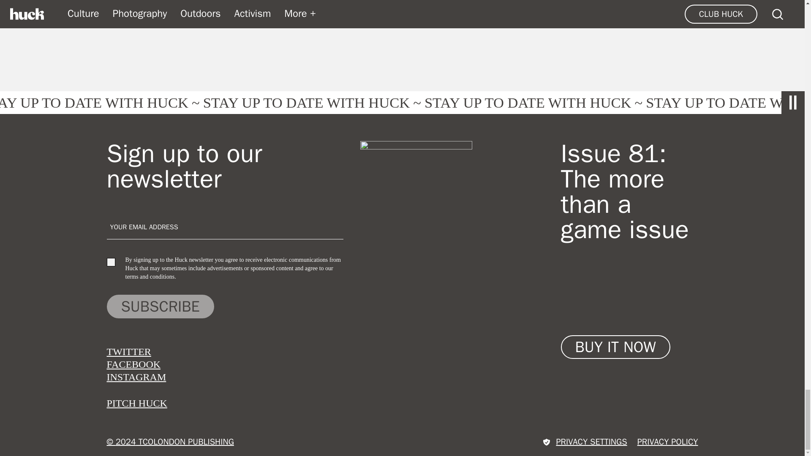 Image resolution: width=811 pixels, height=456 pixels. Describe the element at coordinates (422, 8) in the screenshot. I see `KIT CALESS` at that location.